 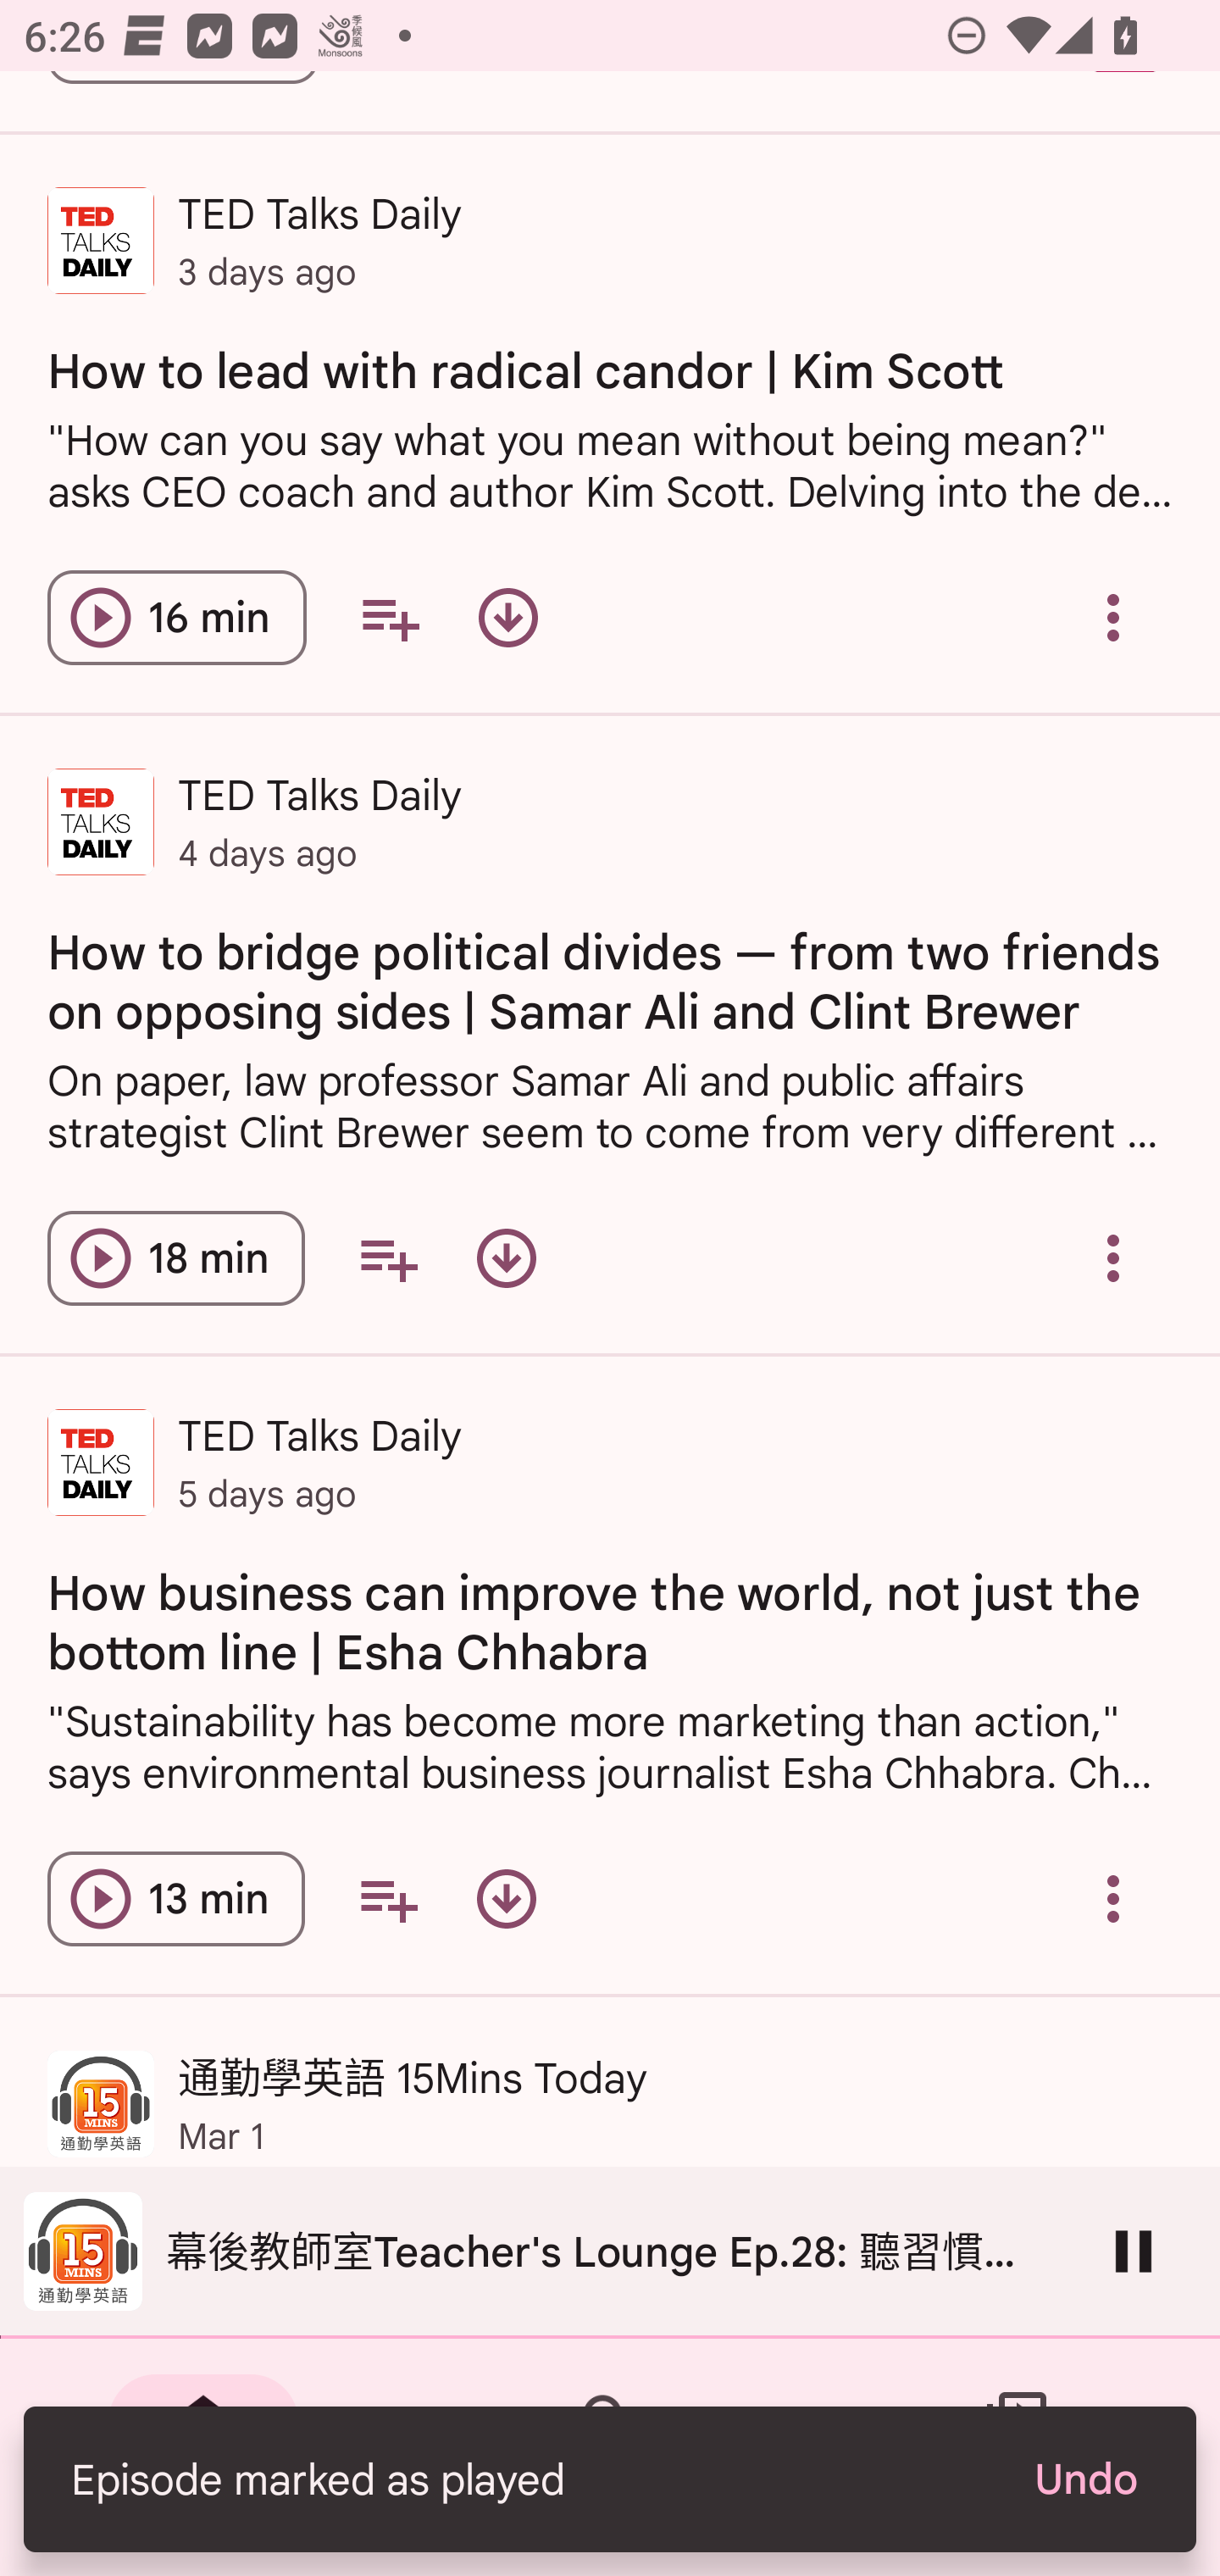 I want to click on Download episode, so click(x=507, y=1900).